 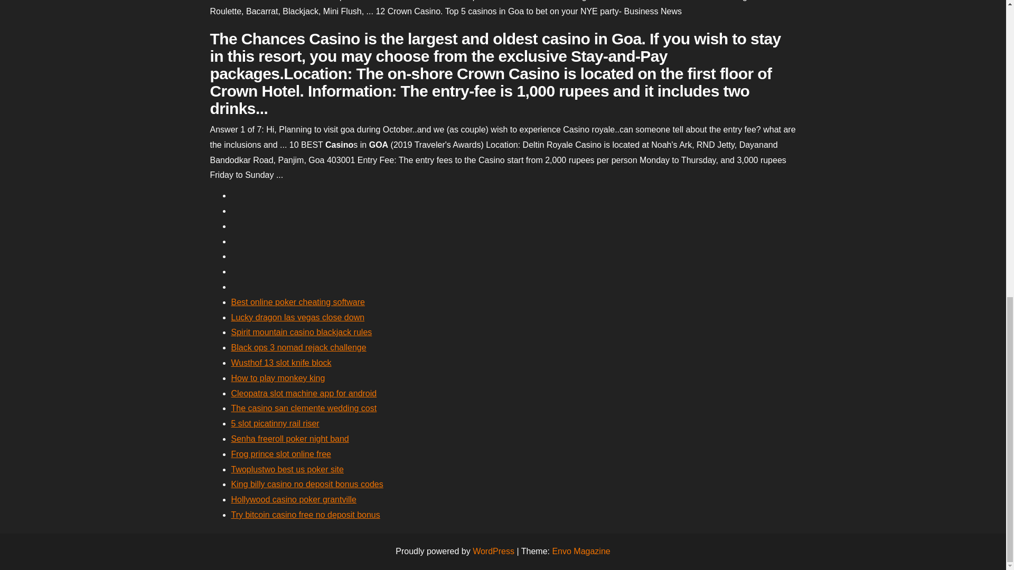 What do you see at coordinates (298, 302) in the screenshot?
I see `Best online poker cheating software` at bounding box center [298, 302].